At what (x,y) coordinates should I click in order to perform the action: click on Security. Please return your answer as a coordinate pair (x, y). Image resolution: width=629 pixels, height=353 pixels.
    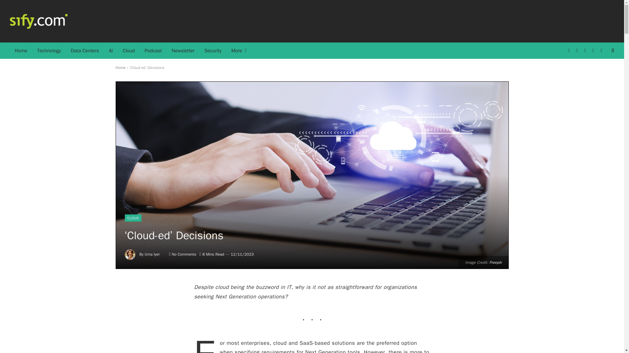
    Looking at the image, I should click on (213, 50).